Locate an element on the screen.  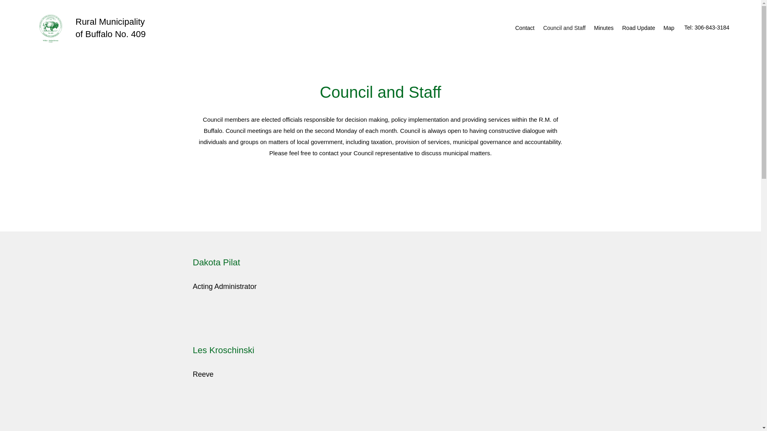
Council and Staff is located at coordinates (564, 28).